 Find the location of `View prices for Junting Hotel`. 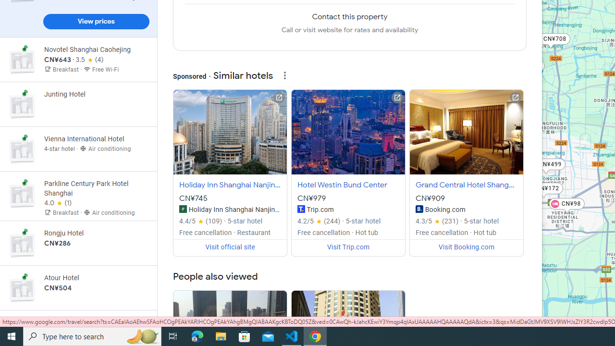

View prices for Junting Hotel is located at coordinates (96, 137).